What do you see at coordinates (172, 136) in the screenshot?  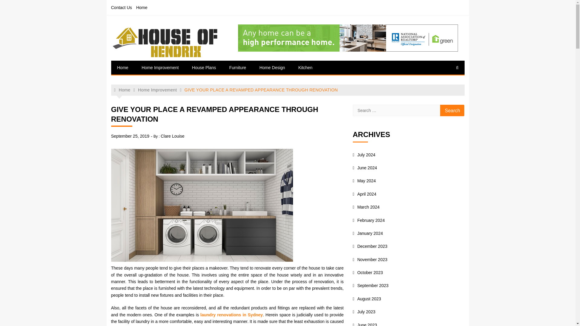 I see `Clare Louise` at bounding box center [172, 136].